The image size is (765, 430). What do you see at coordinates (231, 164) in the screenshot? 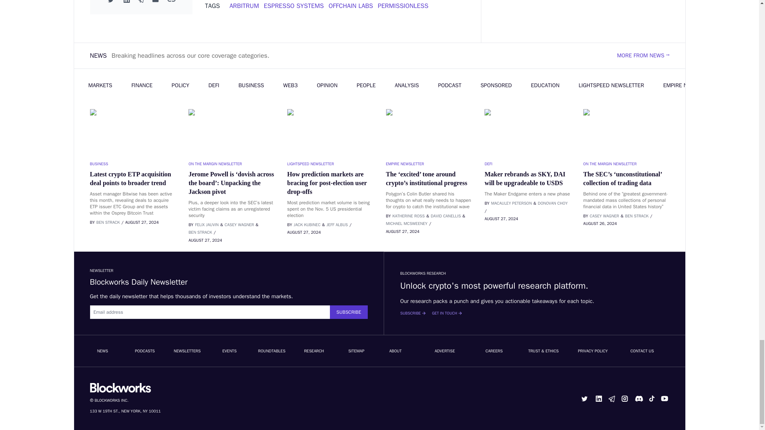
I see `ON THE MARGIN NEWSLETTER` at bounding box center [231, 164].